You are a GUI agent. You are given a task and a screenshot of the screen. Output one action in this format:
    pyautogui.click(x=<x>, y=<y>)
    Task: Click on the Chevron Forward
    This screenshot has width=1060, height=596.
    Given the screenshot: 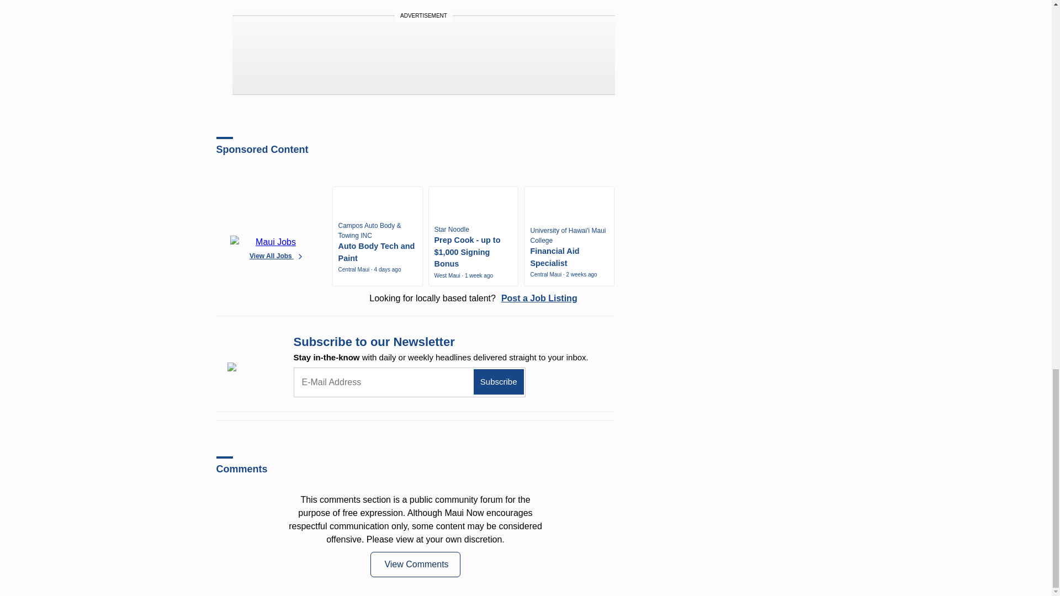 What is the action you would take?
    pyautogui.click(x=300, y=256)
    